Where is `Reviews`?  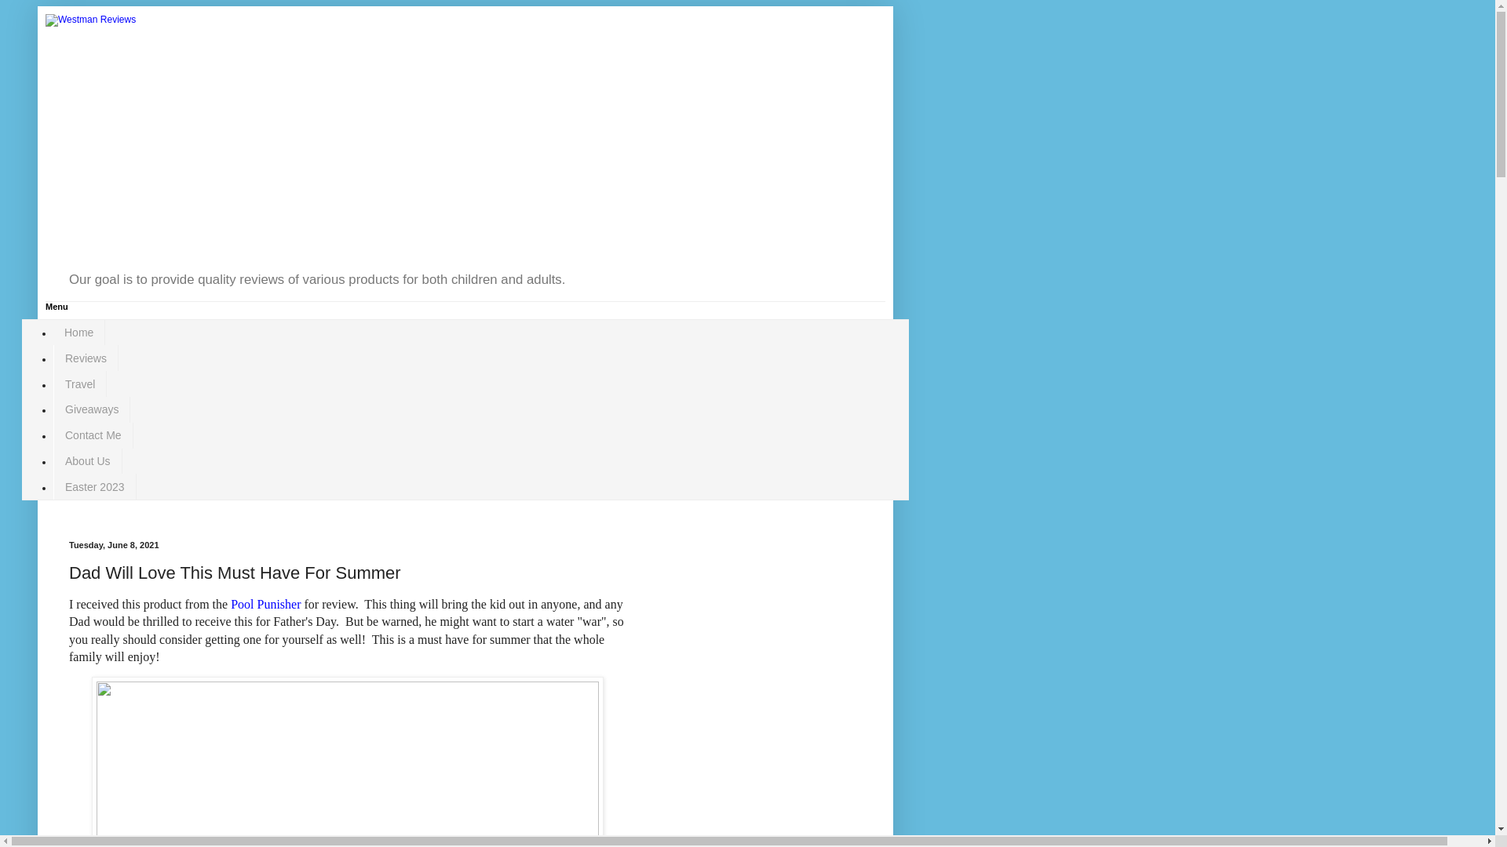
Reviews is located at coordinates (86, 358).